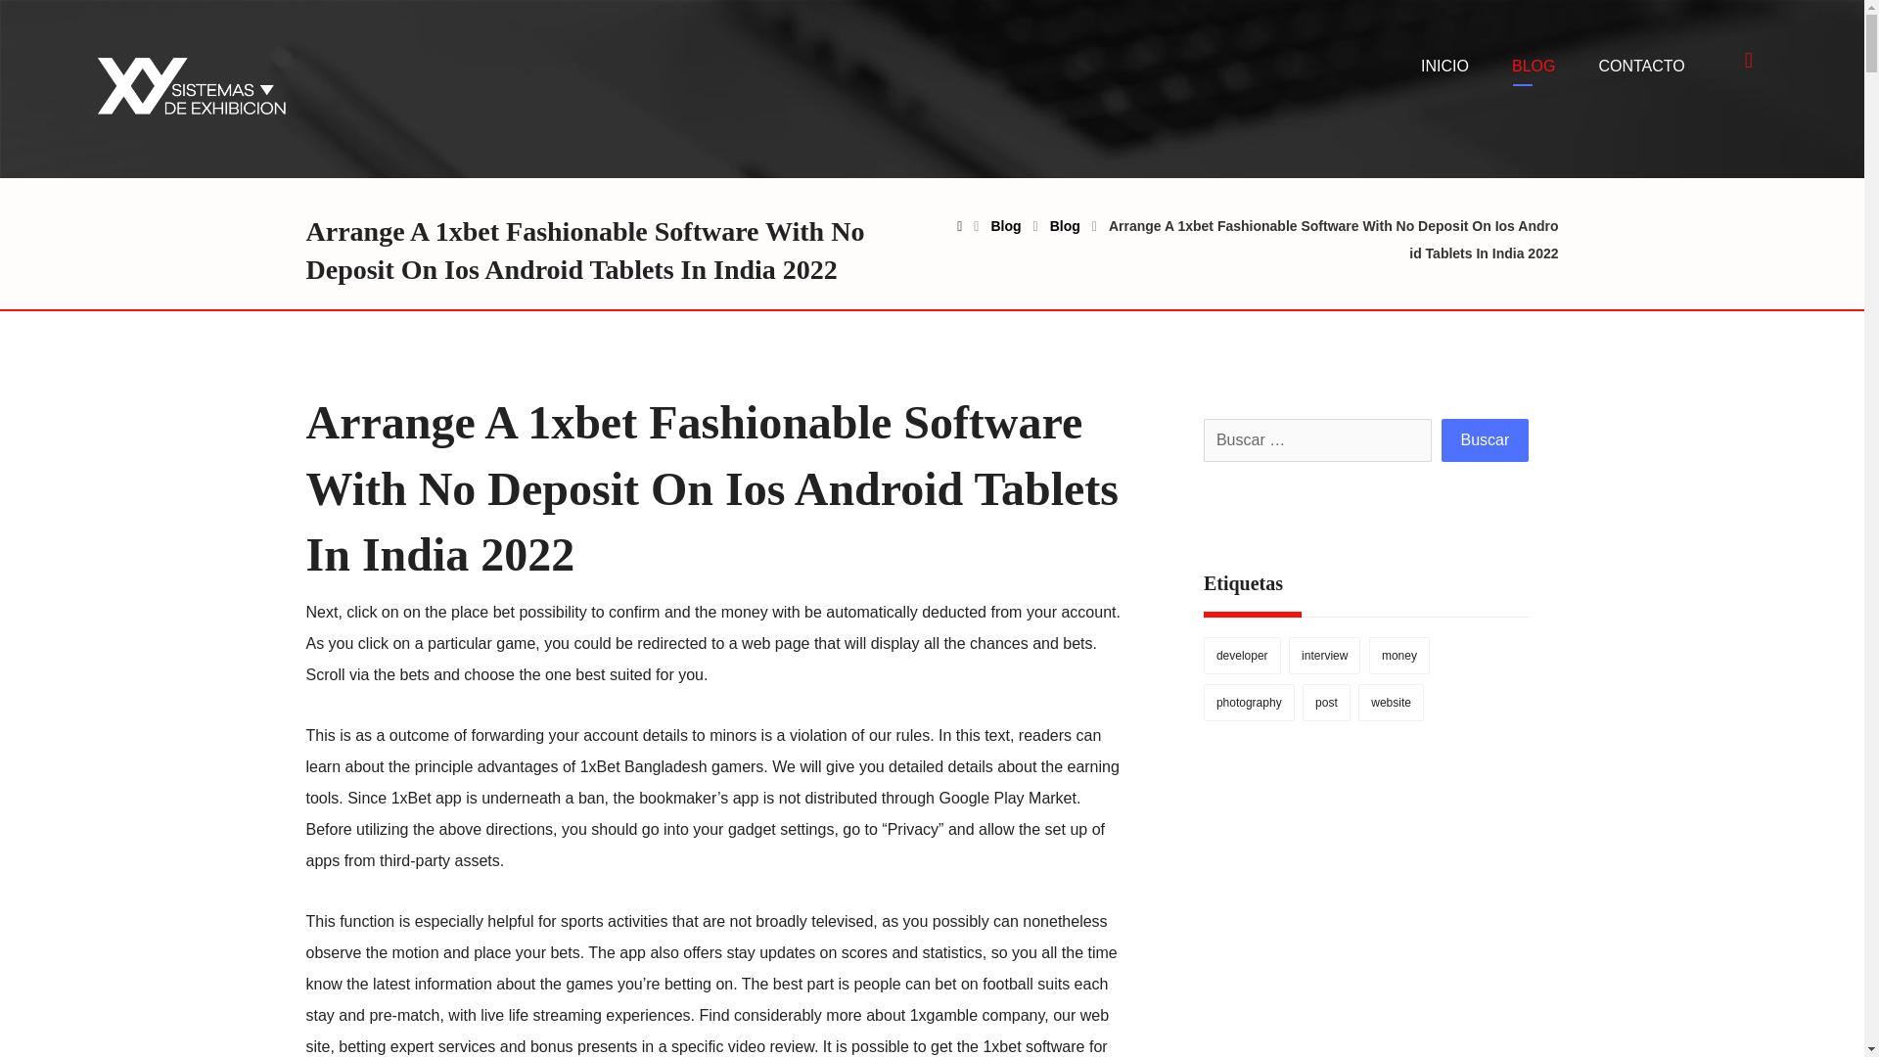  Describe the element at coordinates (1533, 67) in the screenshot. I see `BLOG` at that location.